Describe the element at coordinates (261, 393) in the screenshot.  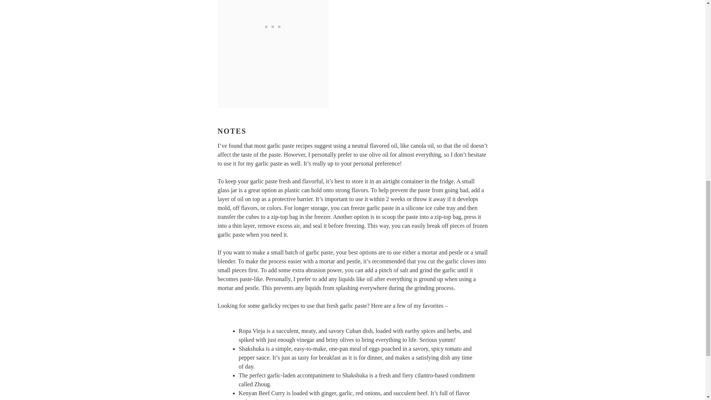
I see `Kenyan Beef Curry` at that location.